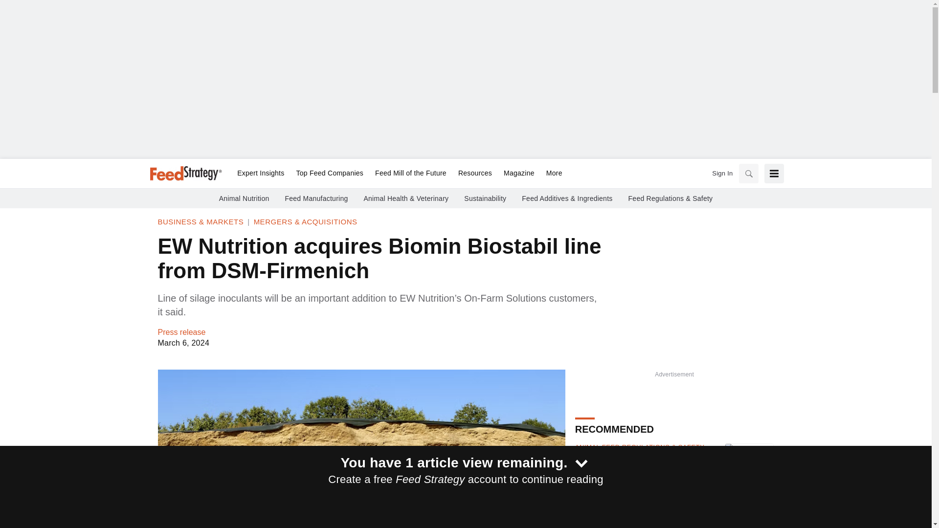 Image resolution: width=939 pixels, height=528 pixels. Describe the element at coordinates (316, 198) in the screenshot. I see `Feed Manufacturing` at that location.